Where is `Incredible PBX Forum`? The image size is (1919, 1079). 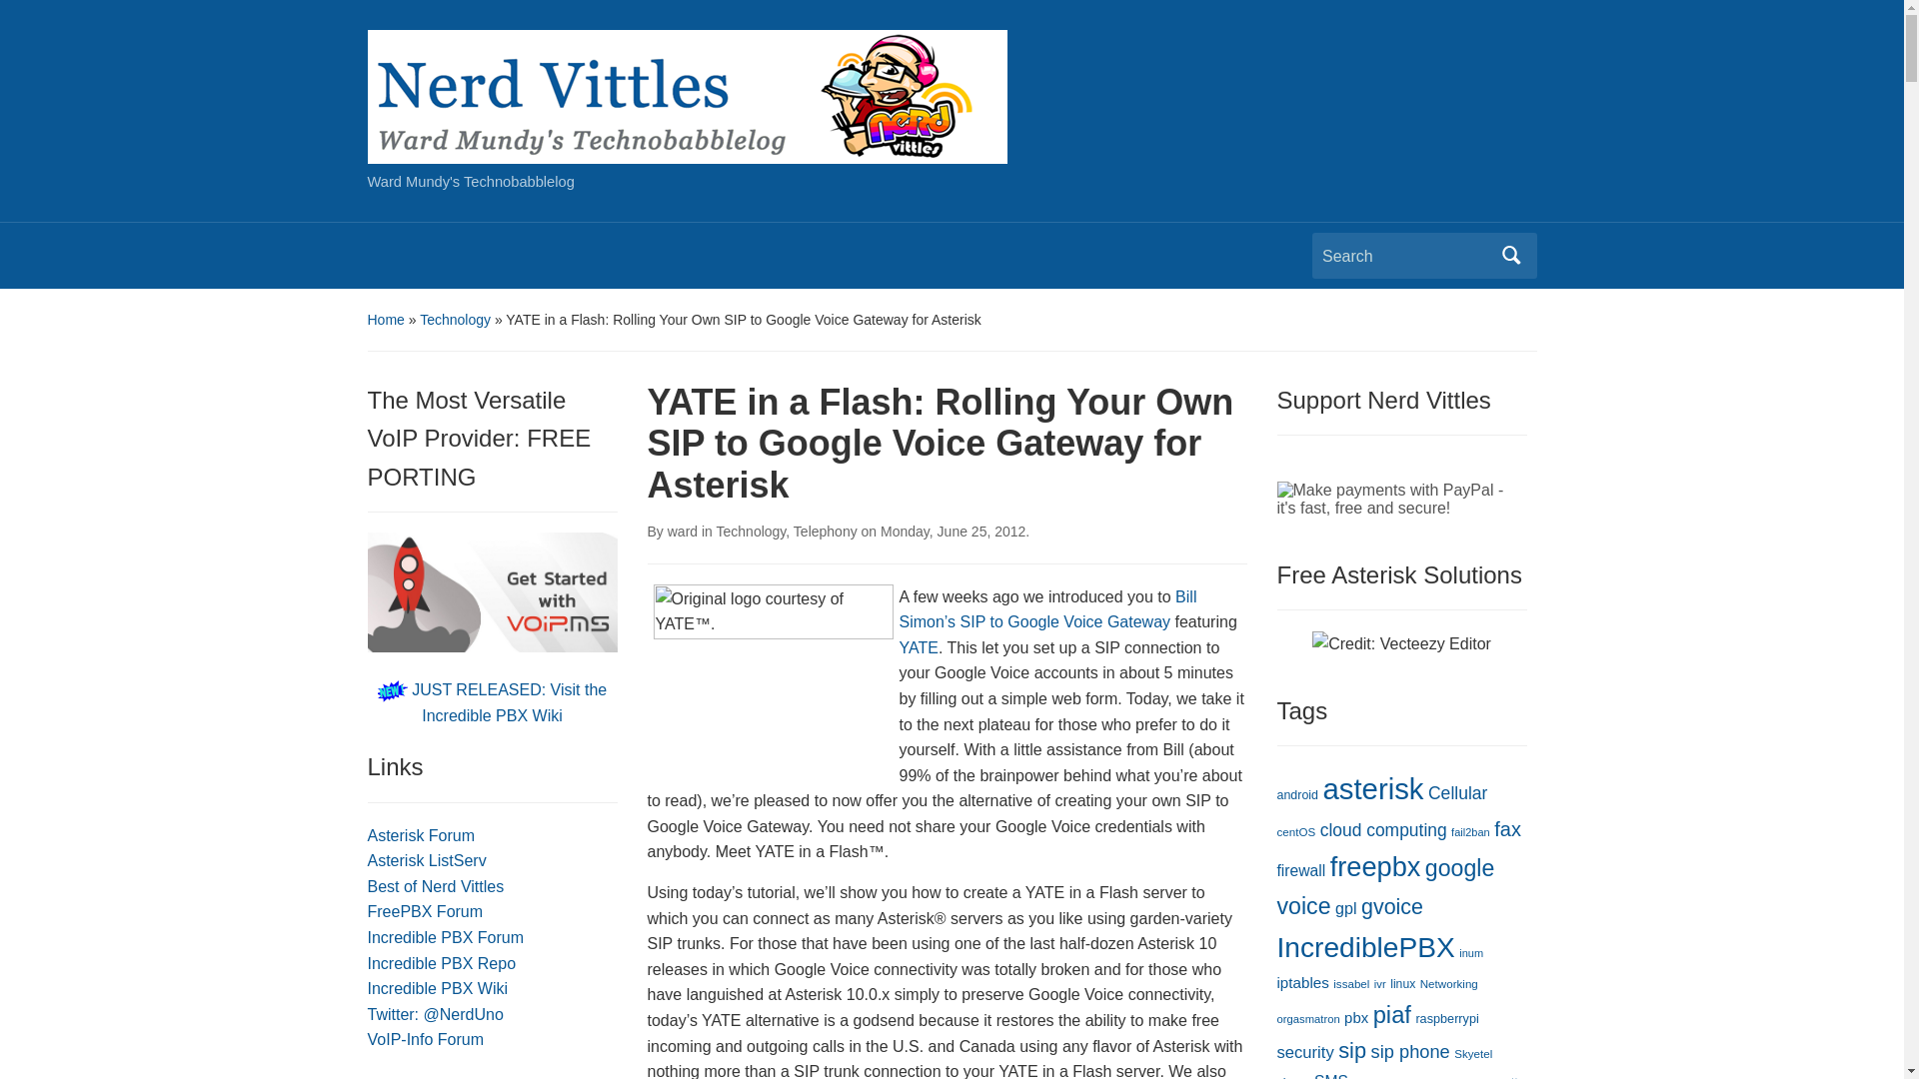
Incredible PBX Forum is located at coordinates (446, 937).